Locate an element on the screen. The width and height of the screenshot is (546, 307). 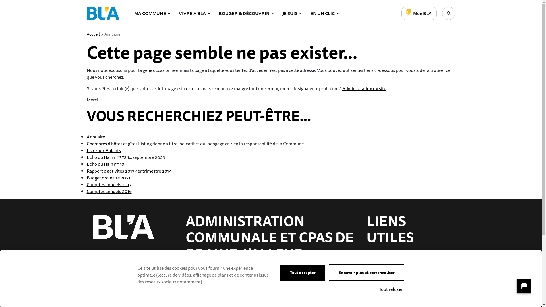
braine-lalleud is located at coordinates (521, 289).